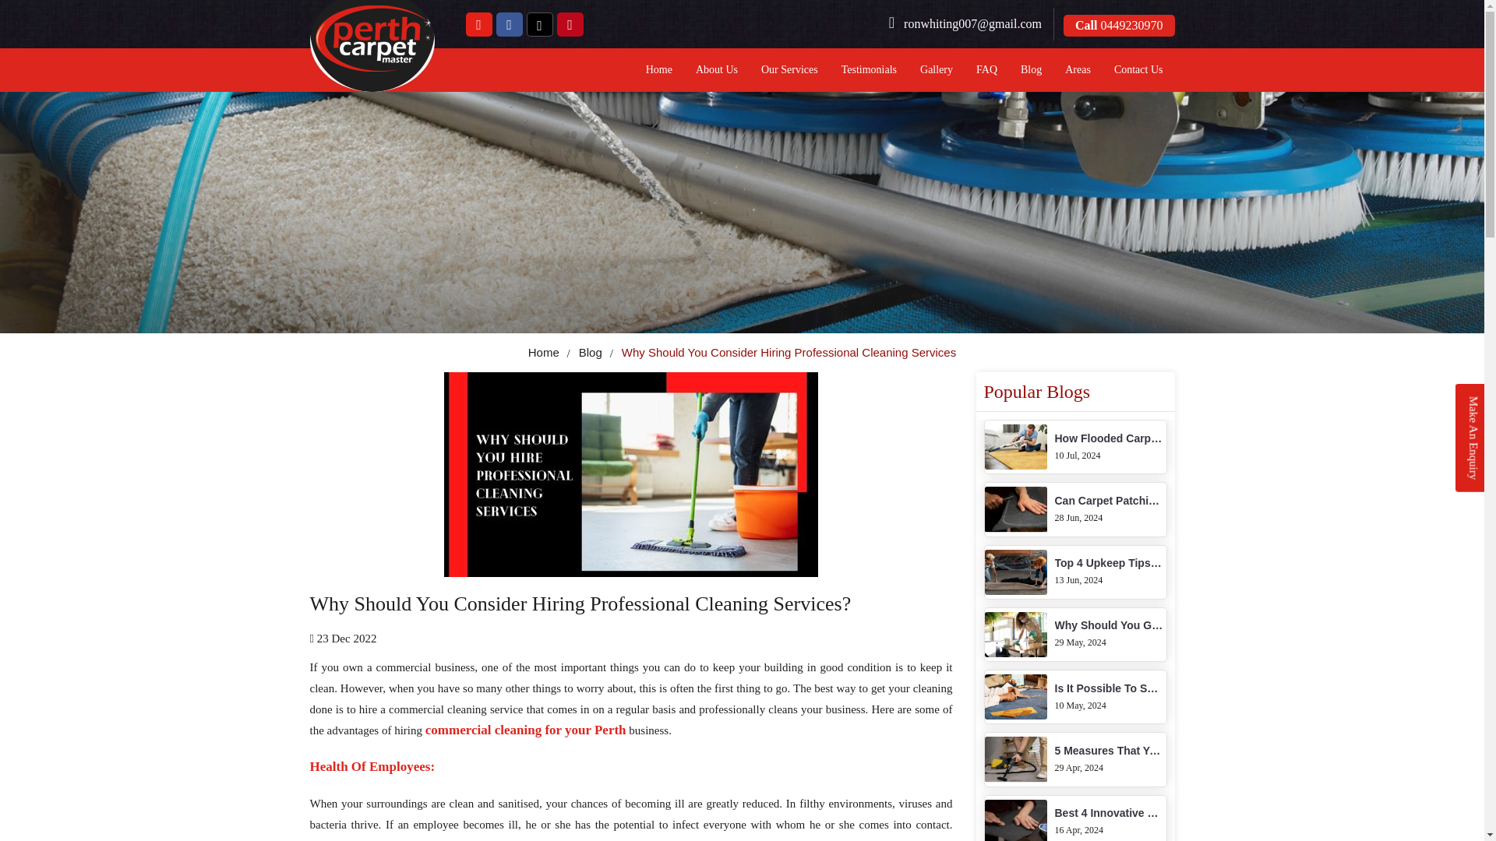  I want to click on Can Carpet Patching Work Like Magic To Repair Your Carpet?, so click(869, 69).